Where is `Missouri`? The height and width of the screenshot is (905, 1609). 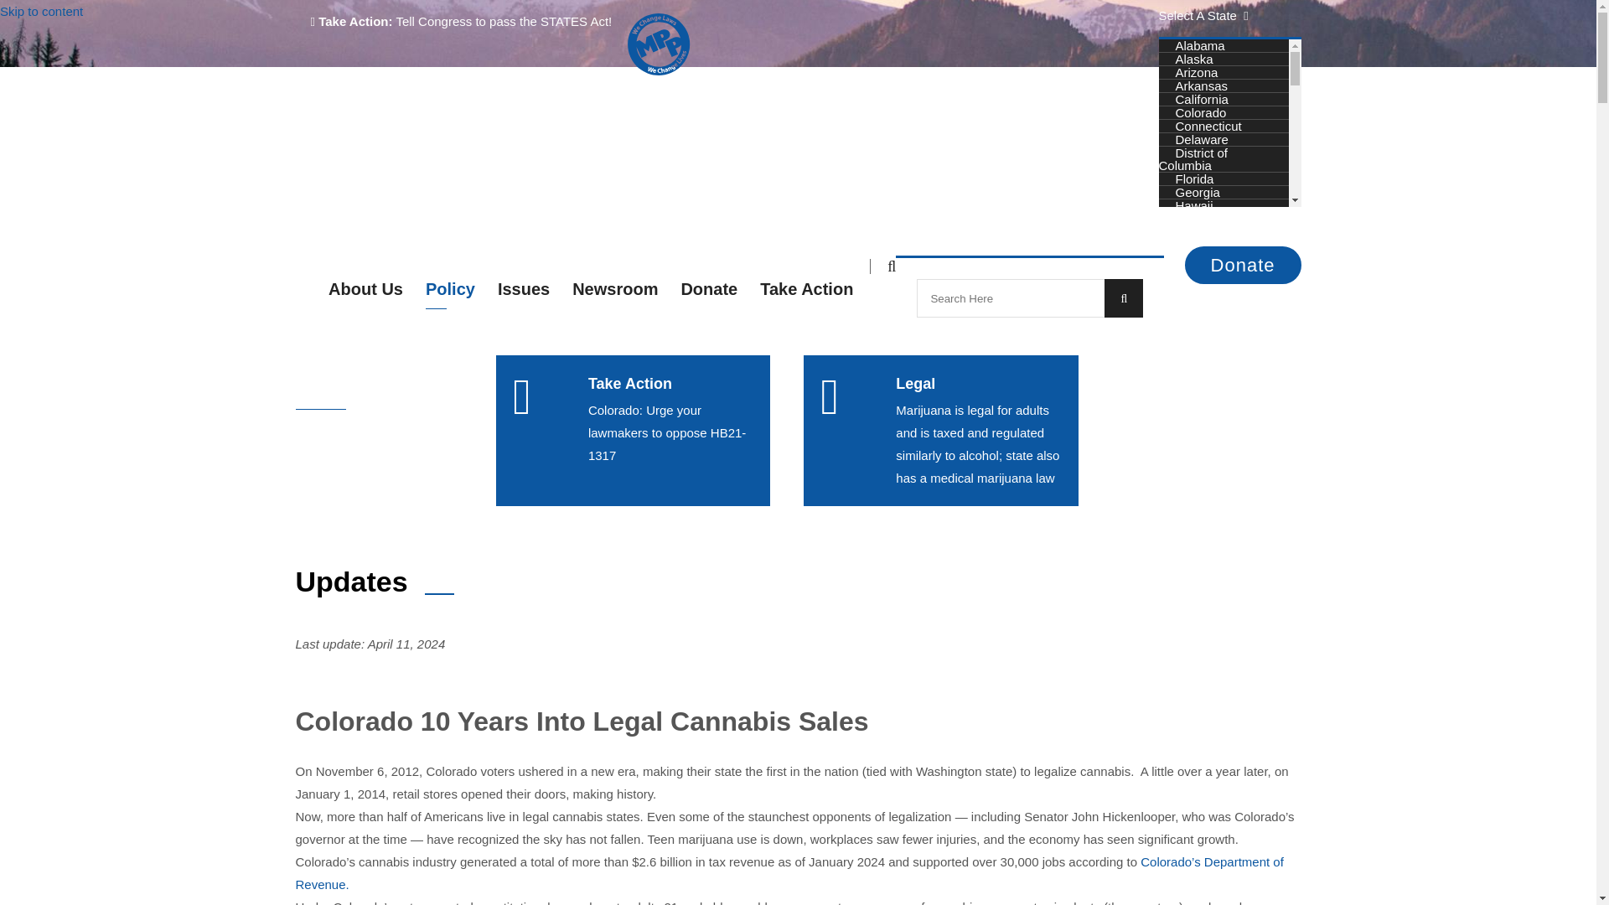 Missouri is located at coordinates (1198, 394).